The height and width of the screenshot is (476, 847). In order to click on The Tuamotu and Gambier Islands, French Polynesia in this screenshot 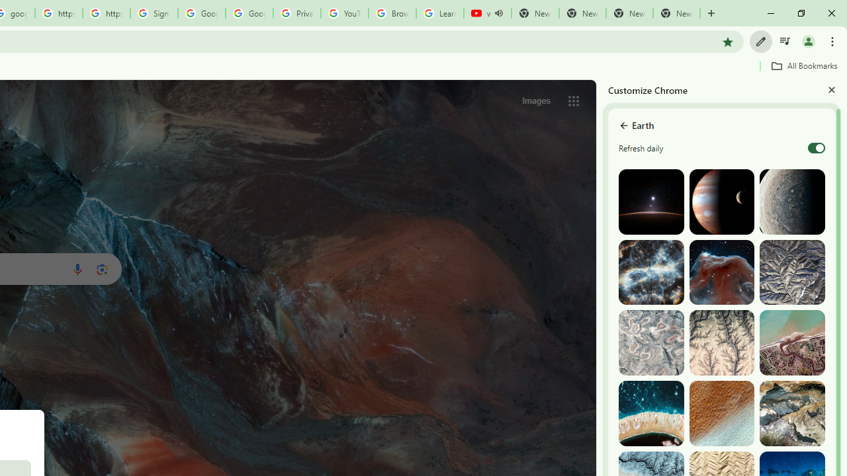, I will do `click(651, 414)`.